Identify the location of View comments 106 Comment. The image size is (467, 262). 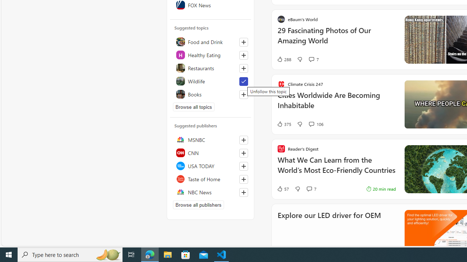
(311, 124).